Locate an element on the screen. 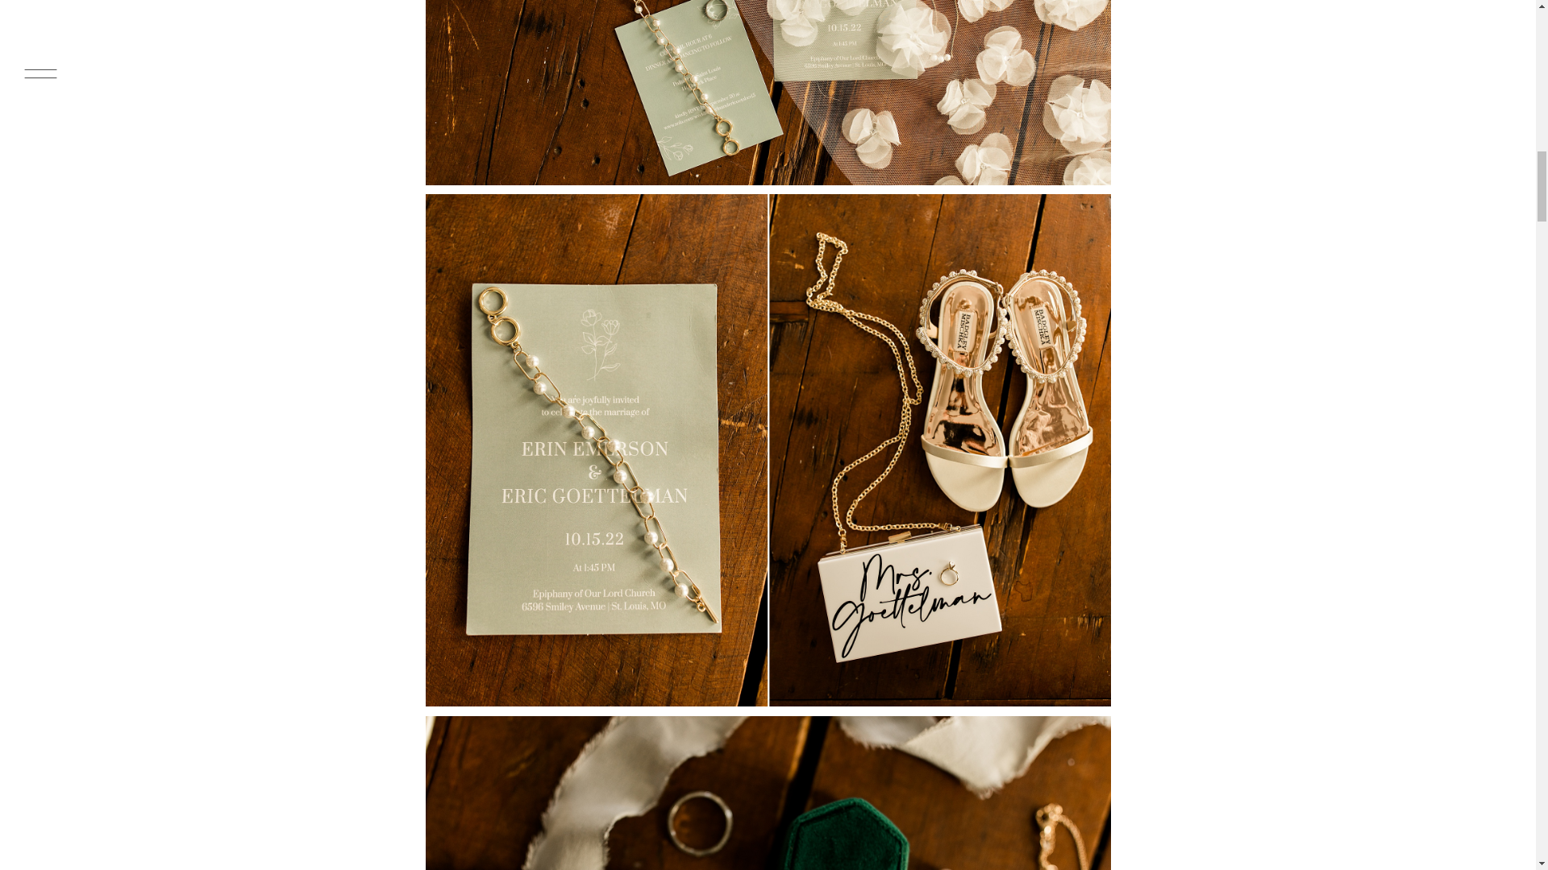 The height and width of the screenshot is (870, 1548). Palladium Wedding Photos is located at coordinates (768, 93).